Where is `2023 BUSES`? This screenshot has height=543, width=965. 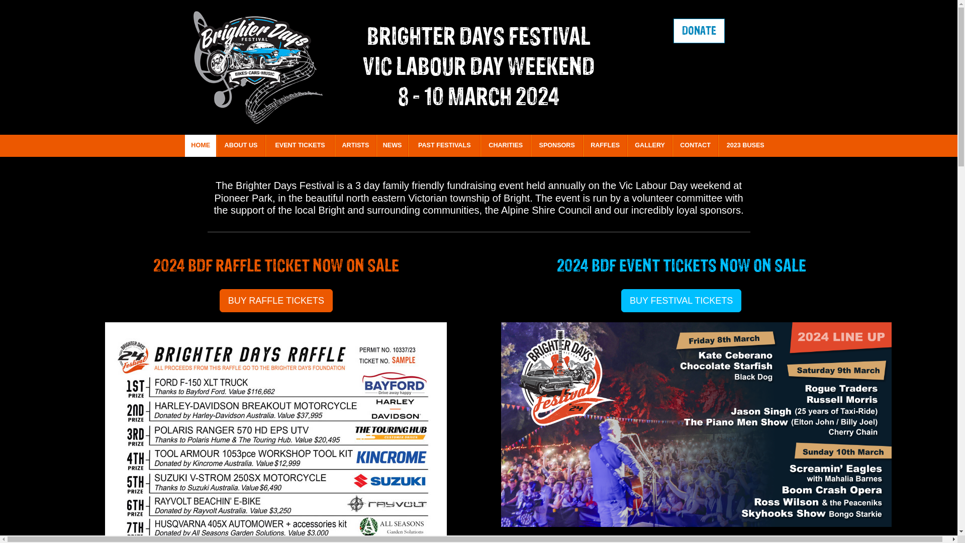 2023 BUSES is located at coordinates (745, 146).